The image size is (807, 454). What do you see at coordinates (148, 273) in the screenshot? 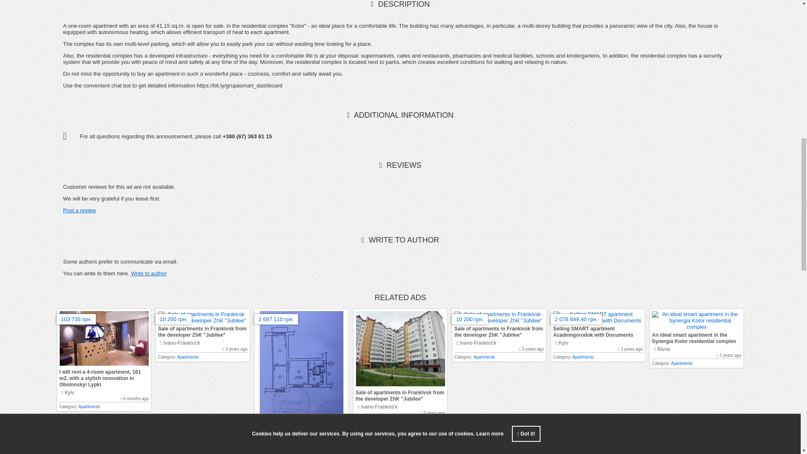
I see `Write to author` at bounding box center [148, 273].